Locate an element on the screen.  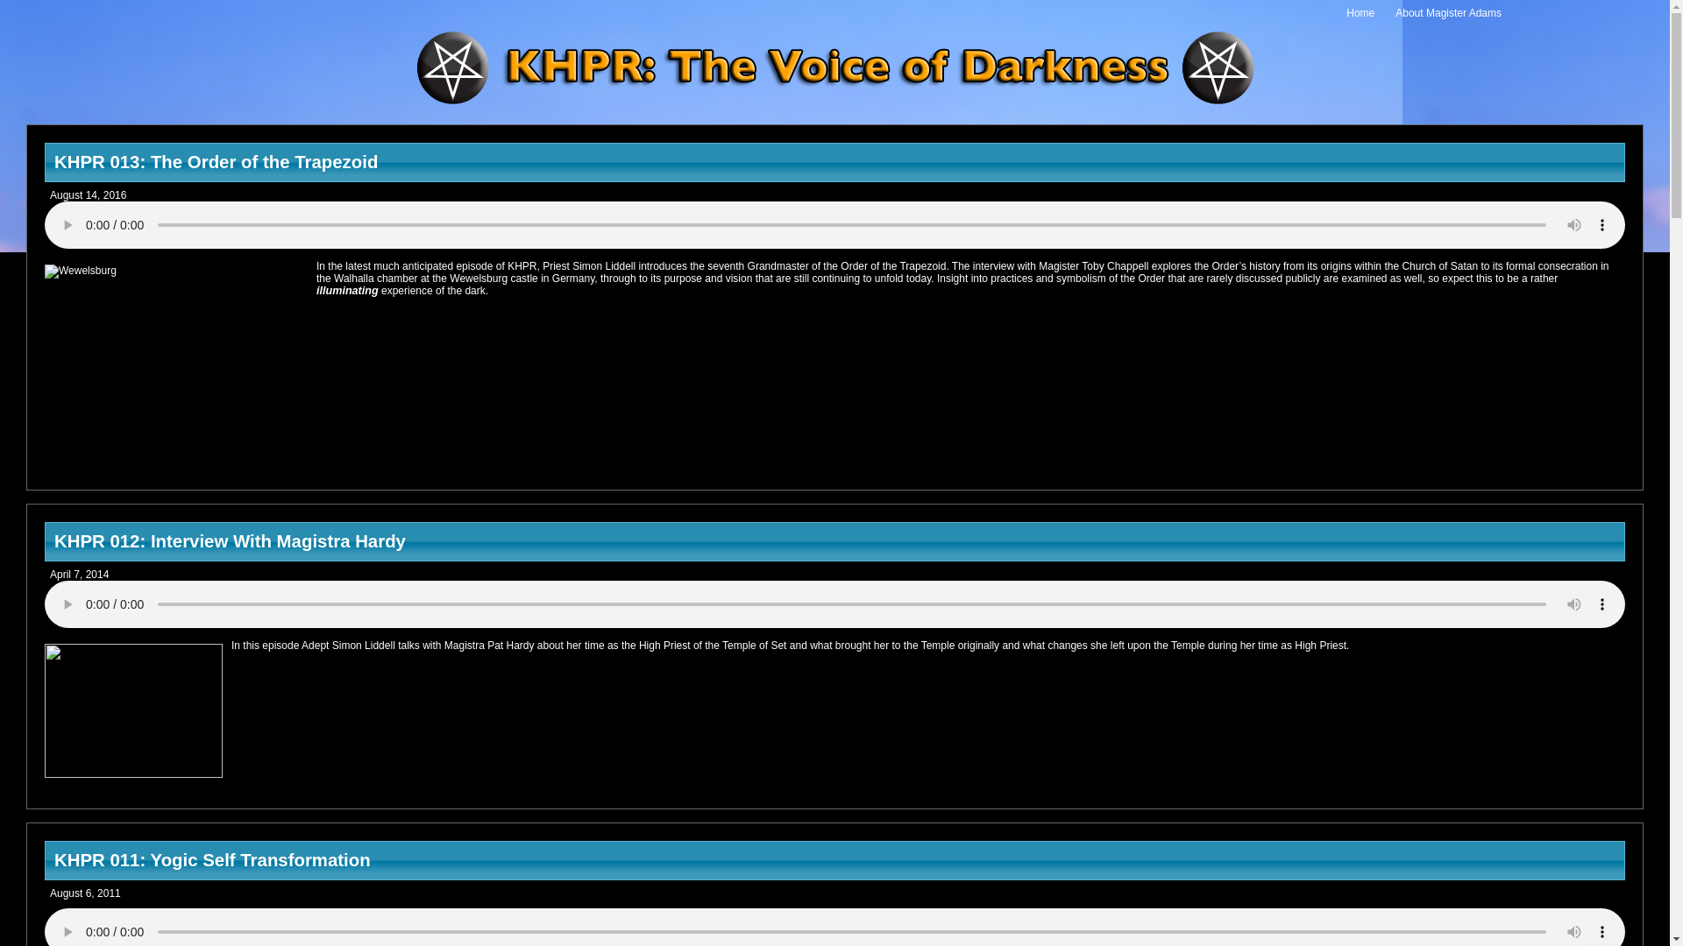
Home is located at coordinates (1360, 13).